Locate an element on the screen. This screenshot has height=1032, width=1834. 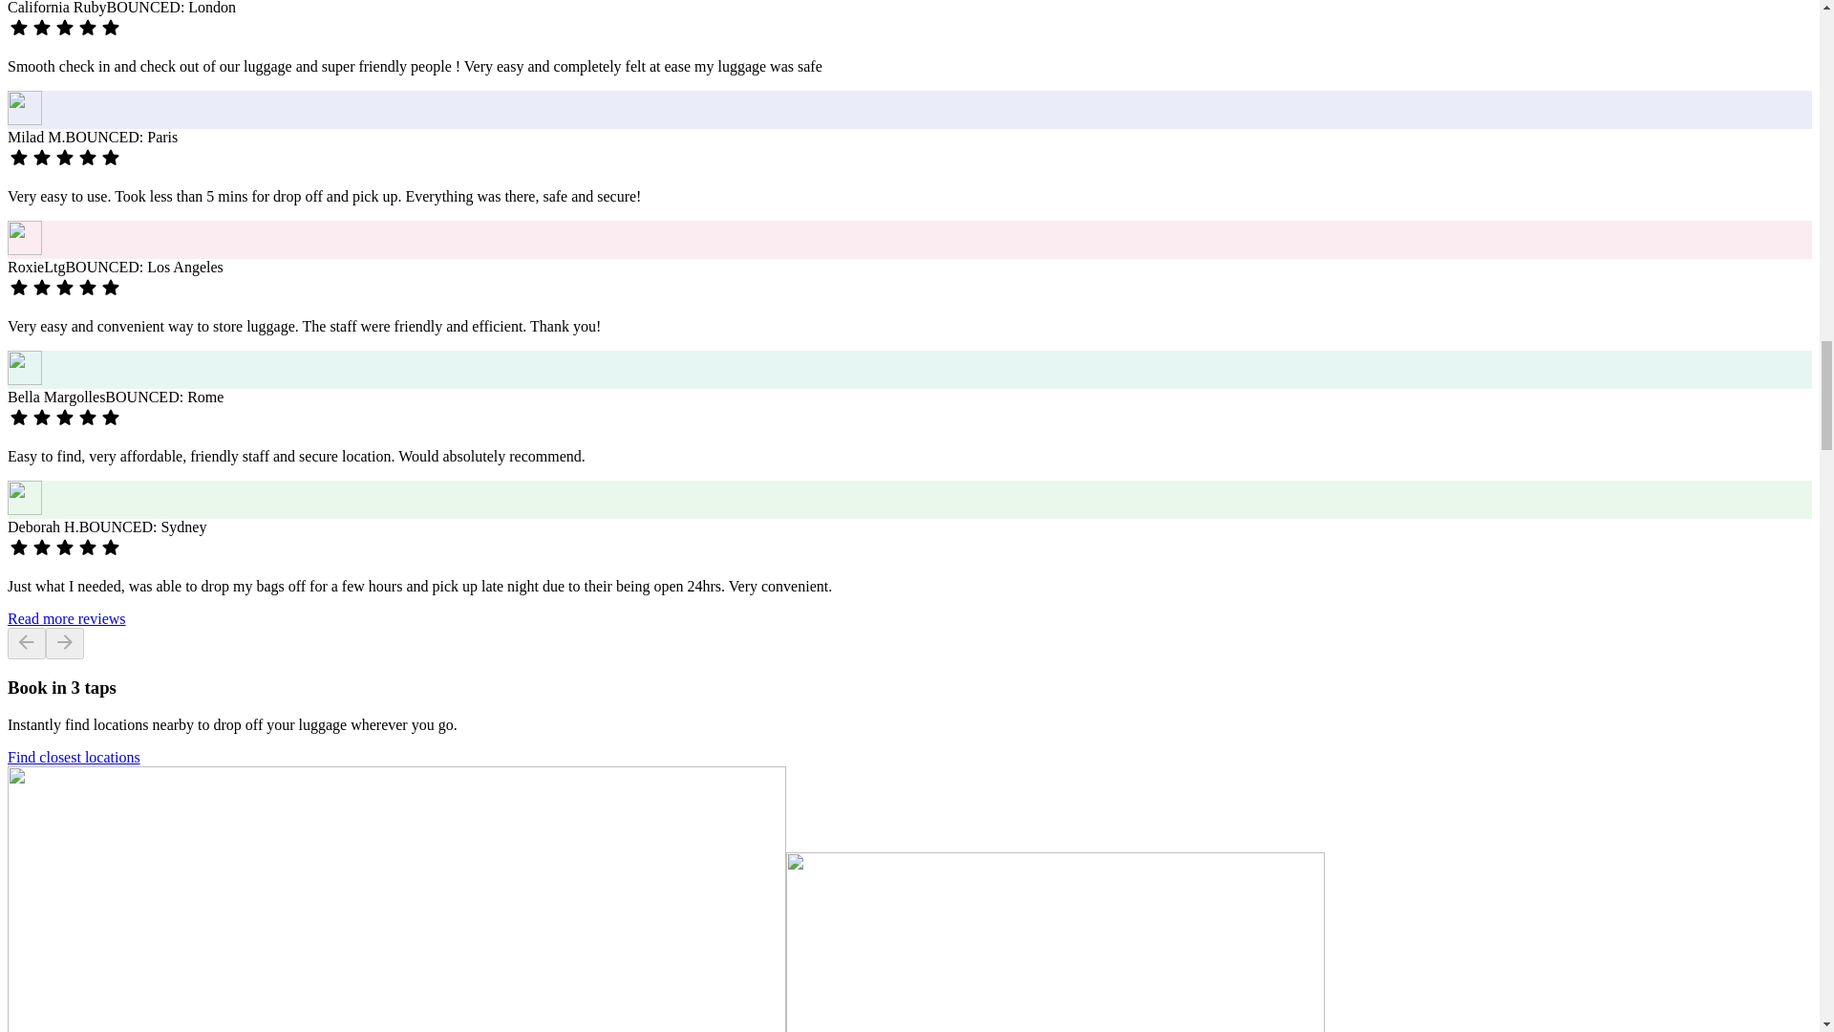
Find closest locations is located at coordinates (74, 757).